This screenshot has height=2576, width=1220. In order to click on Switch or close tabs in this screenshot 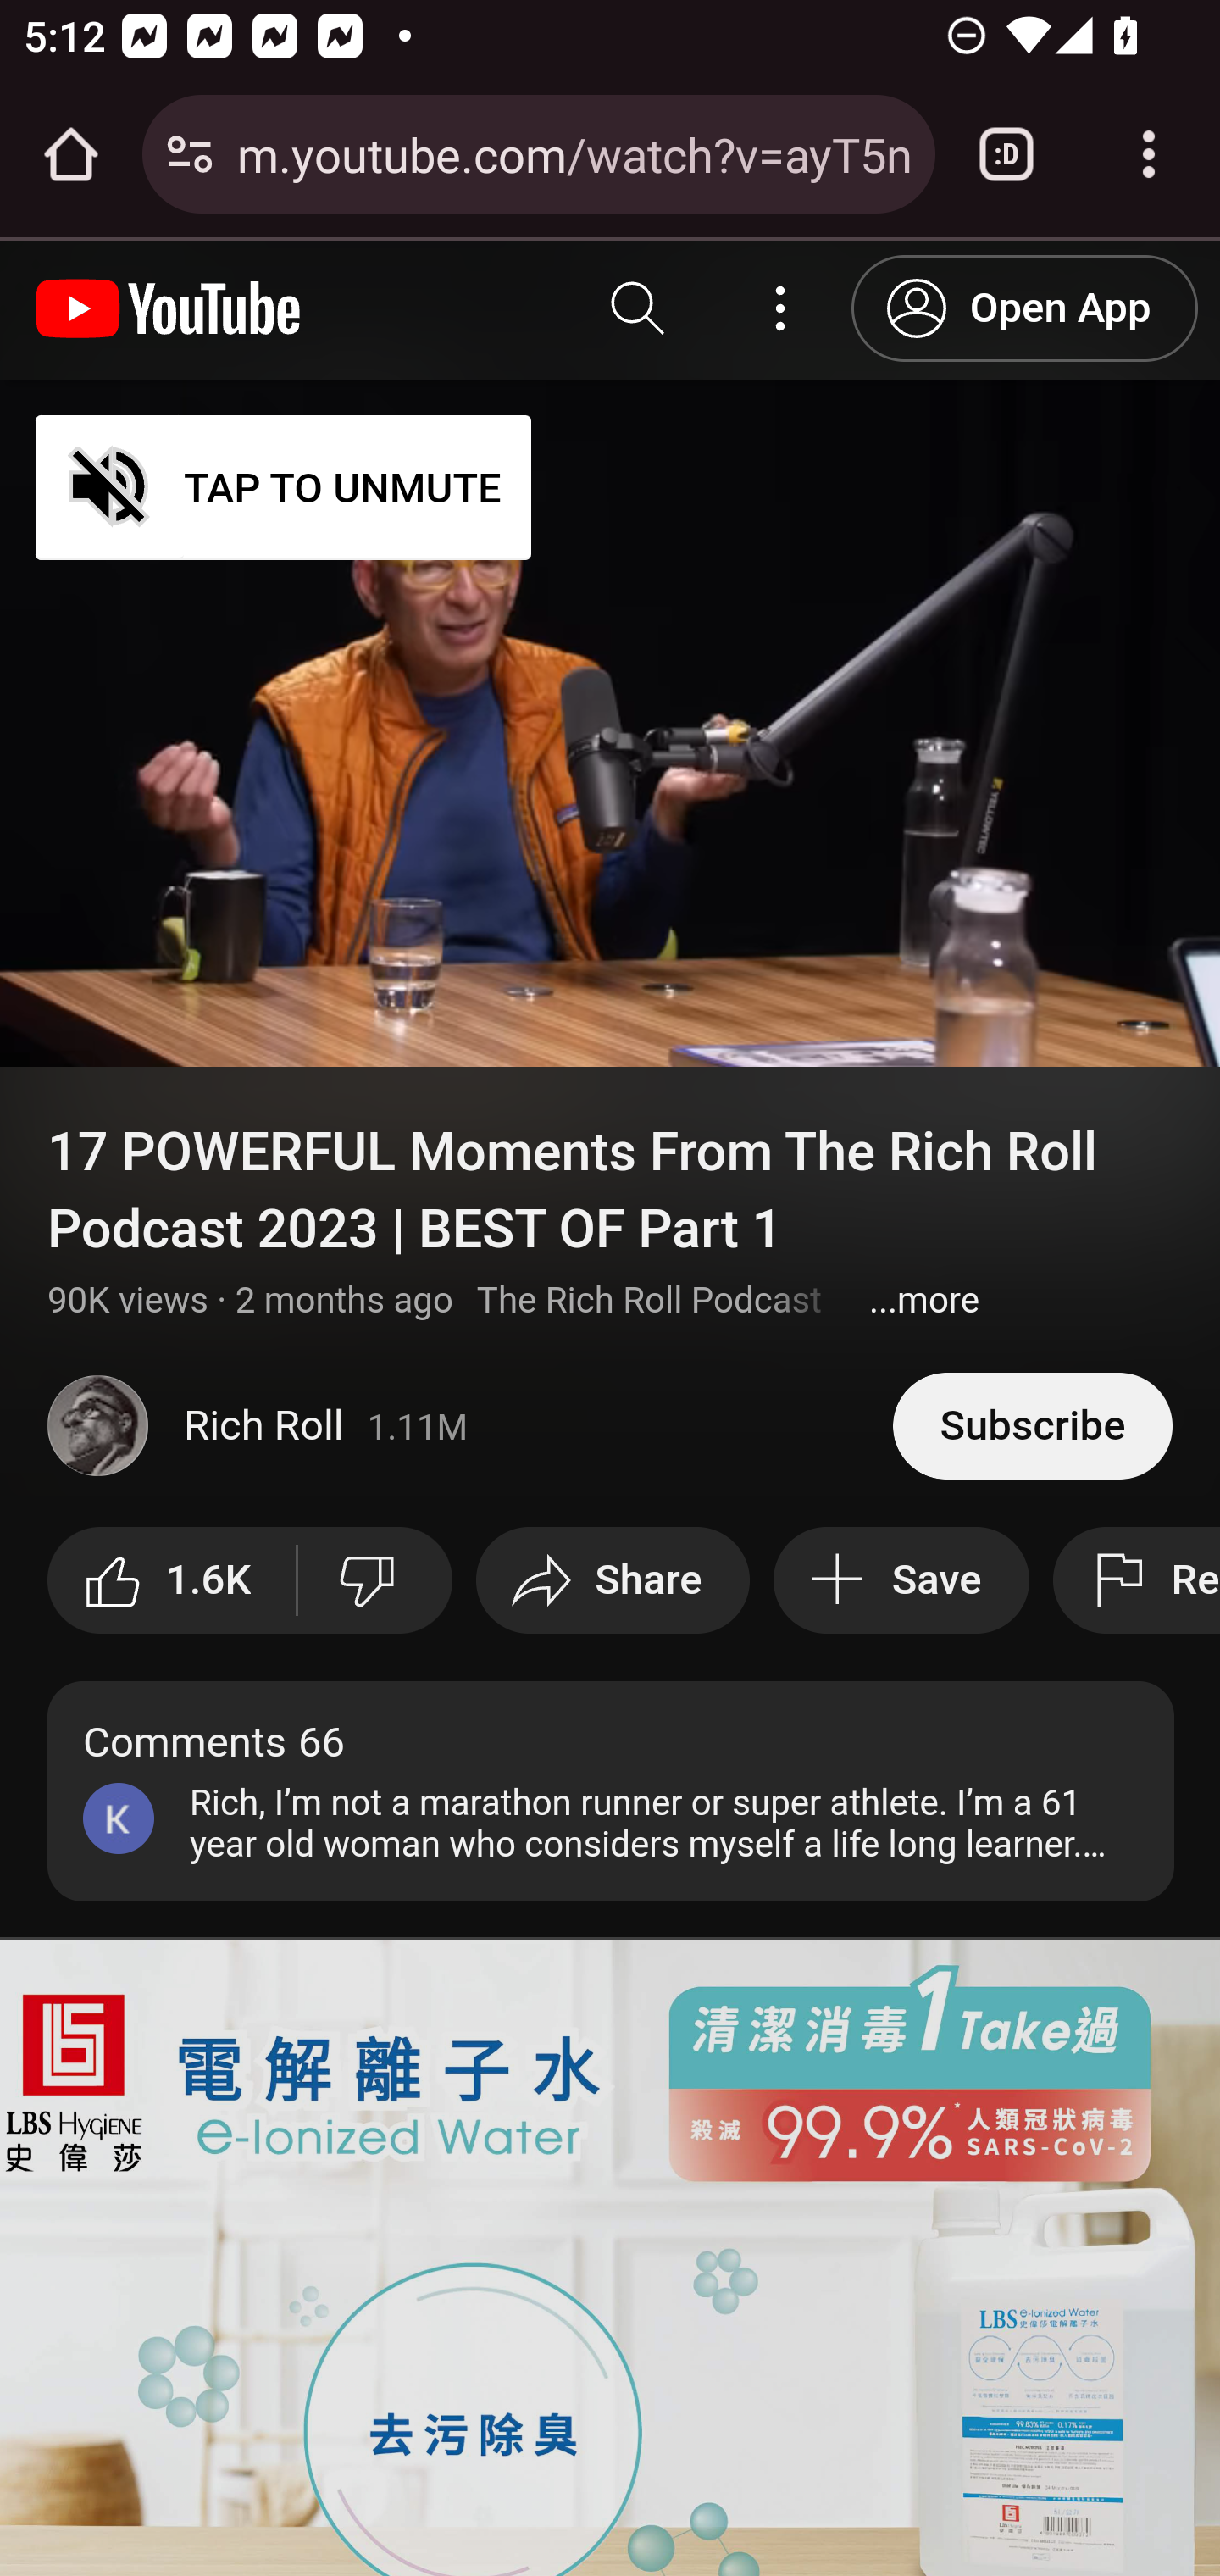, I will do `click(1006, 154)`.